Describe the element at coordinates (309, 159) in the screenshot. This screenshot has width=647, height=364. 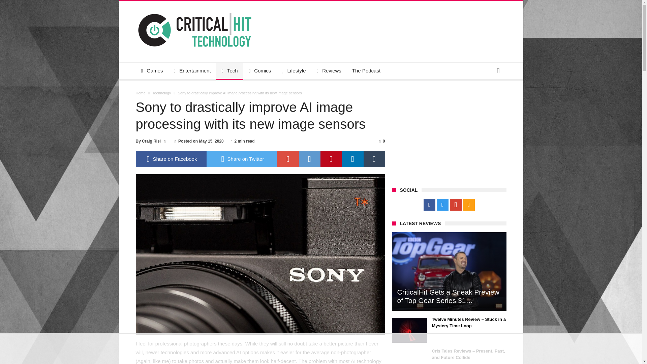
I see `Share on Reddit` at that location.